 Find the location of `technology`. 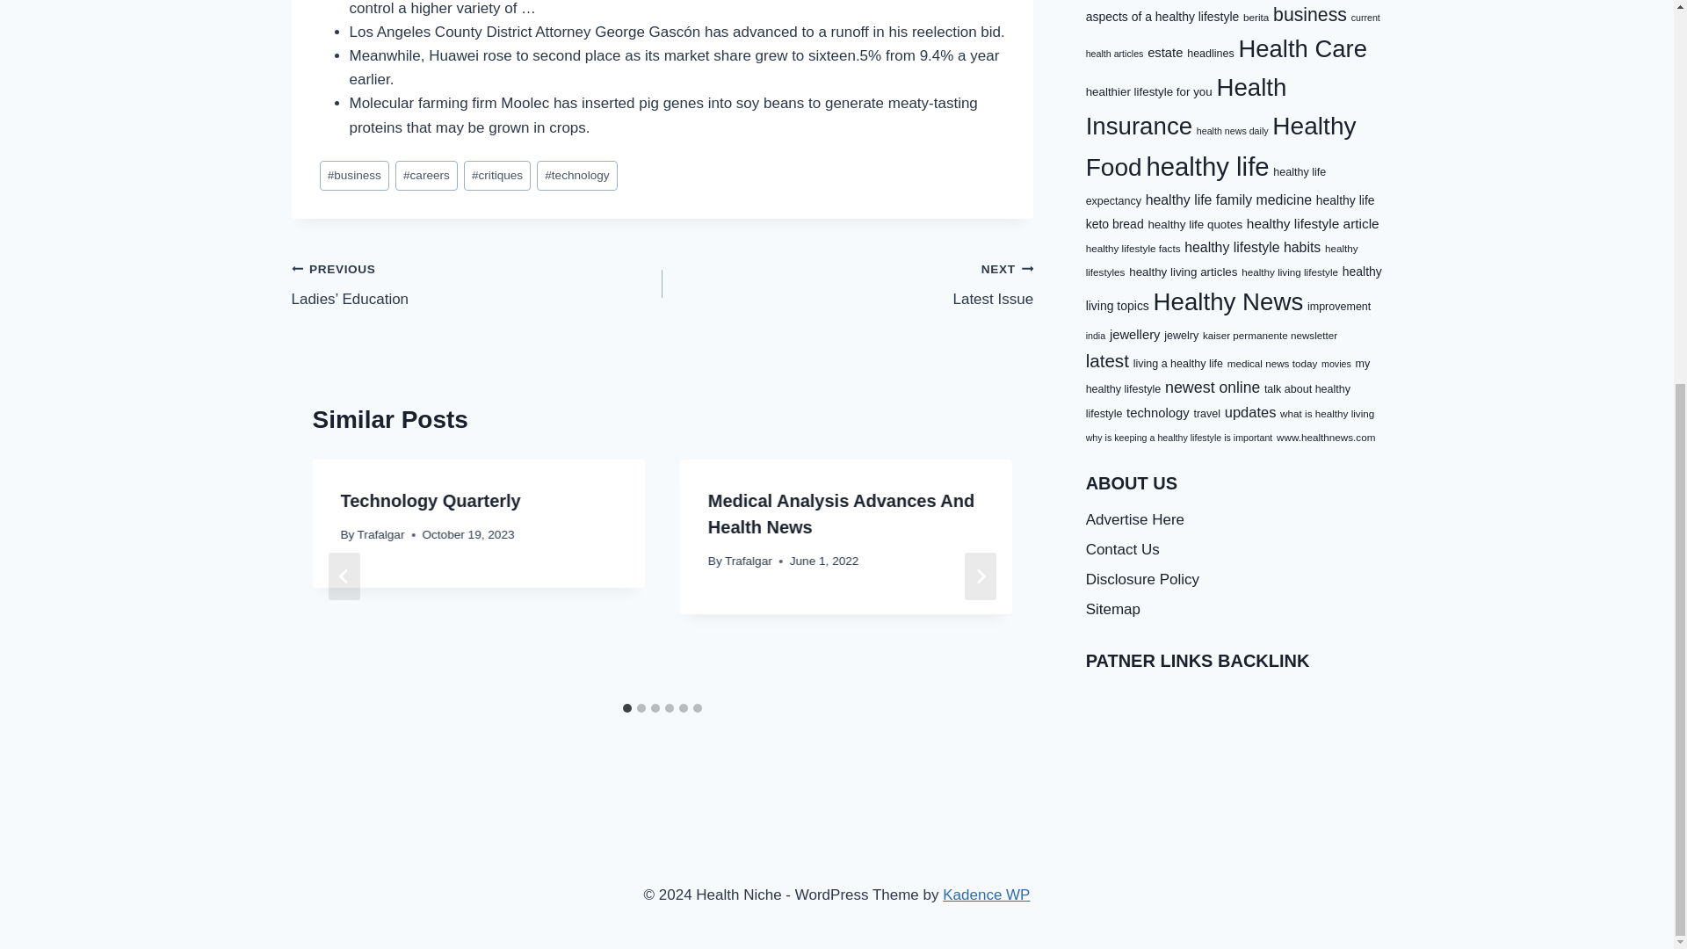

technology is located at coordinates (425, 176).